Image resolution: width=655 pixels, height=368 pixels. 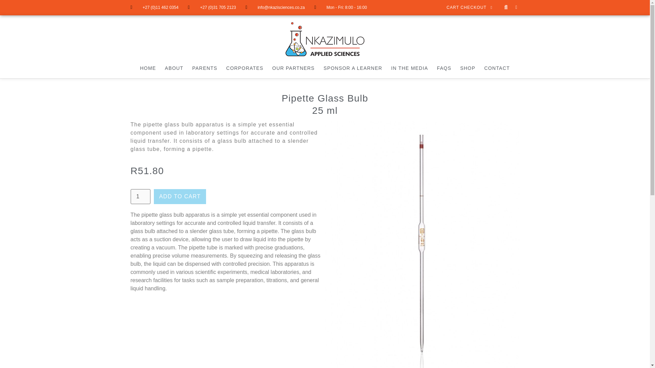 What do you see at coordinates (140, 197) in the screenshot?
I see `1` at bounding box center [140, 197].